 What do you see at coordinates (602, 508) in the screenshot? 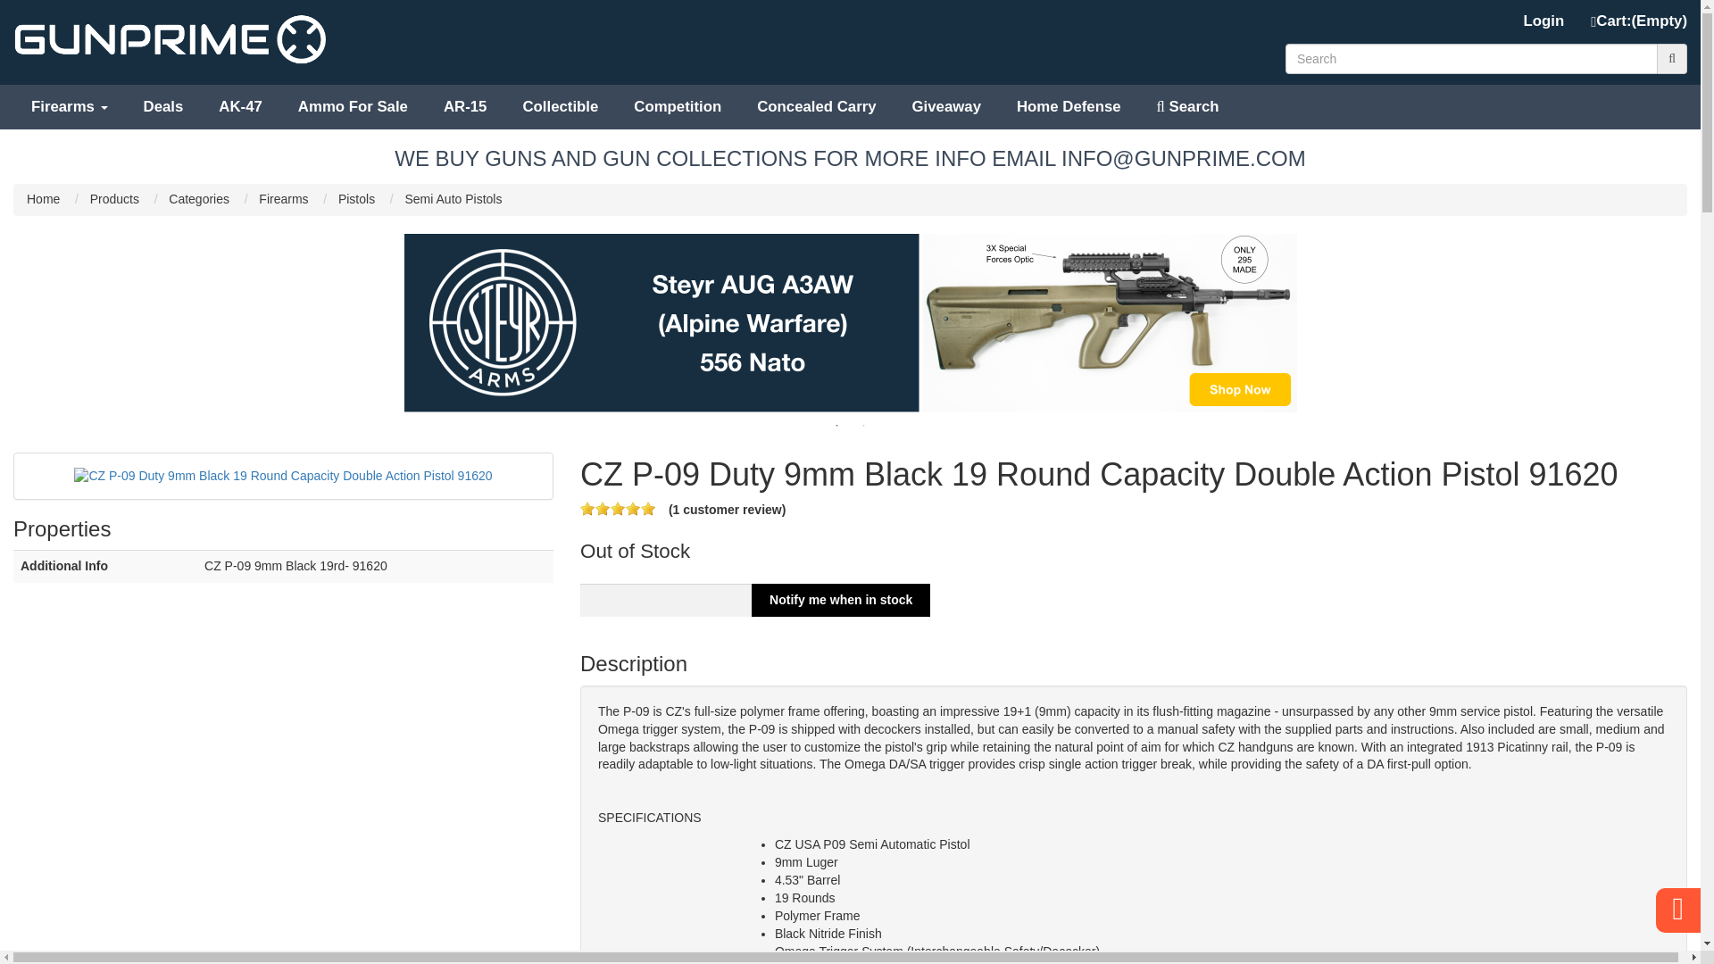
I see `2 stars` at bounding box center [602, 508].